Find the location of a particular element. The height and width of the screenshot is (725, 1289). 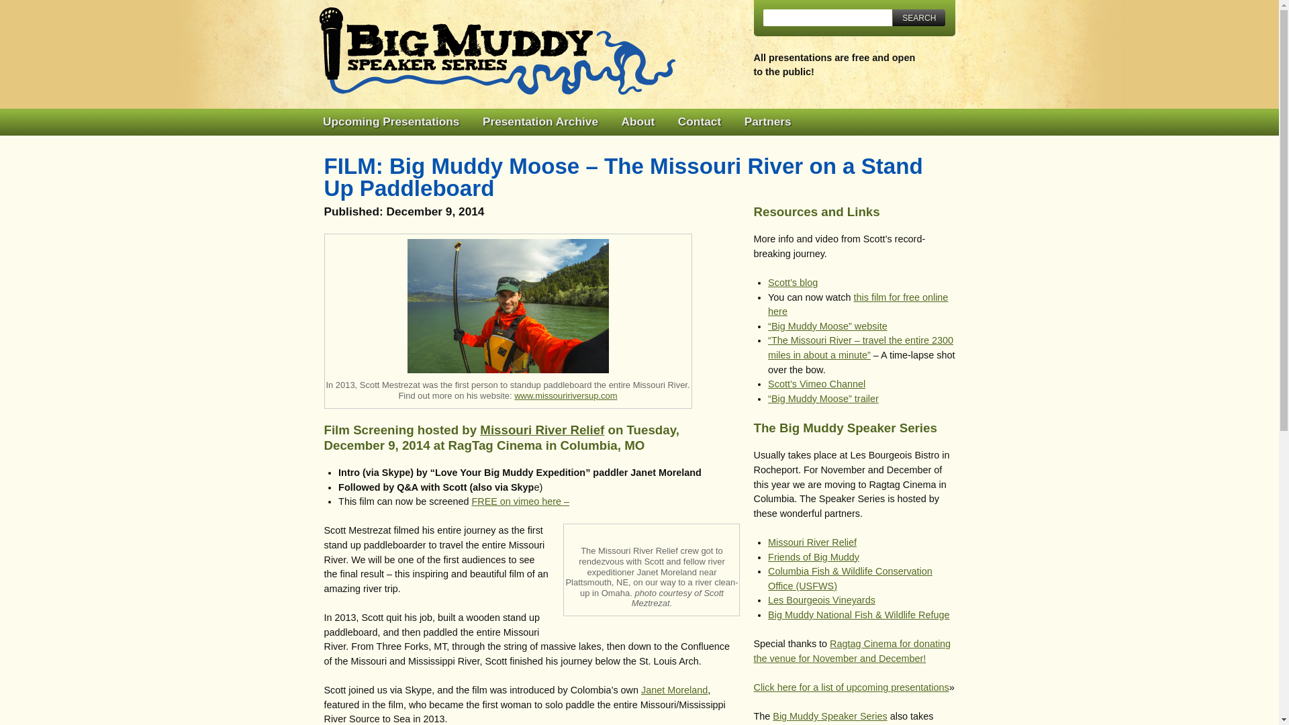

Contact is located at coordinates (699, 122).